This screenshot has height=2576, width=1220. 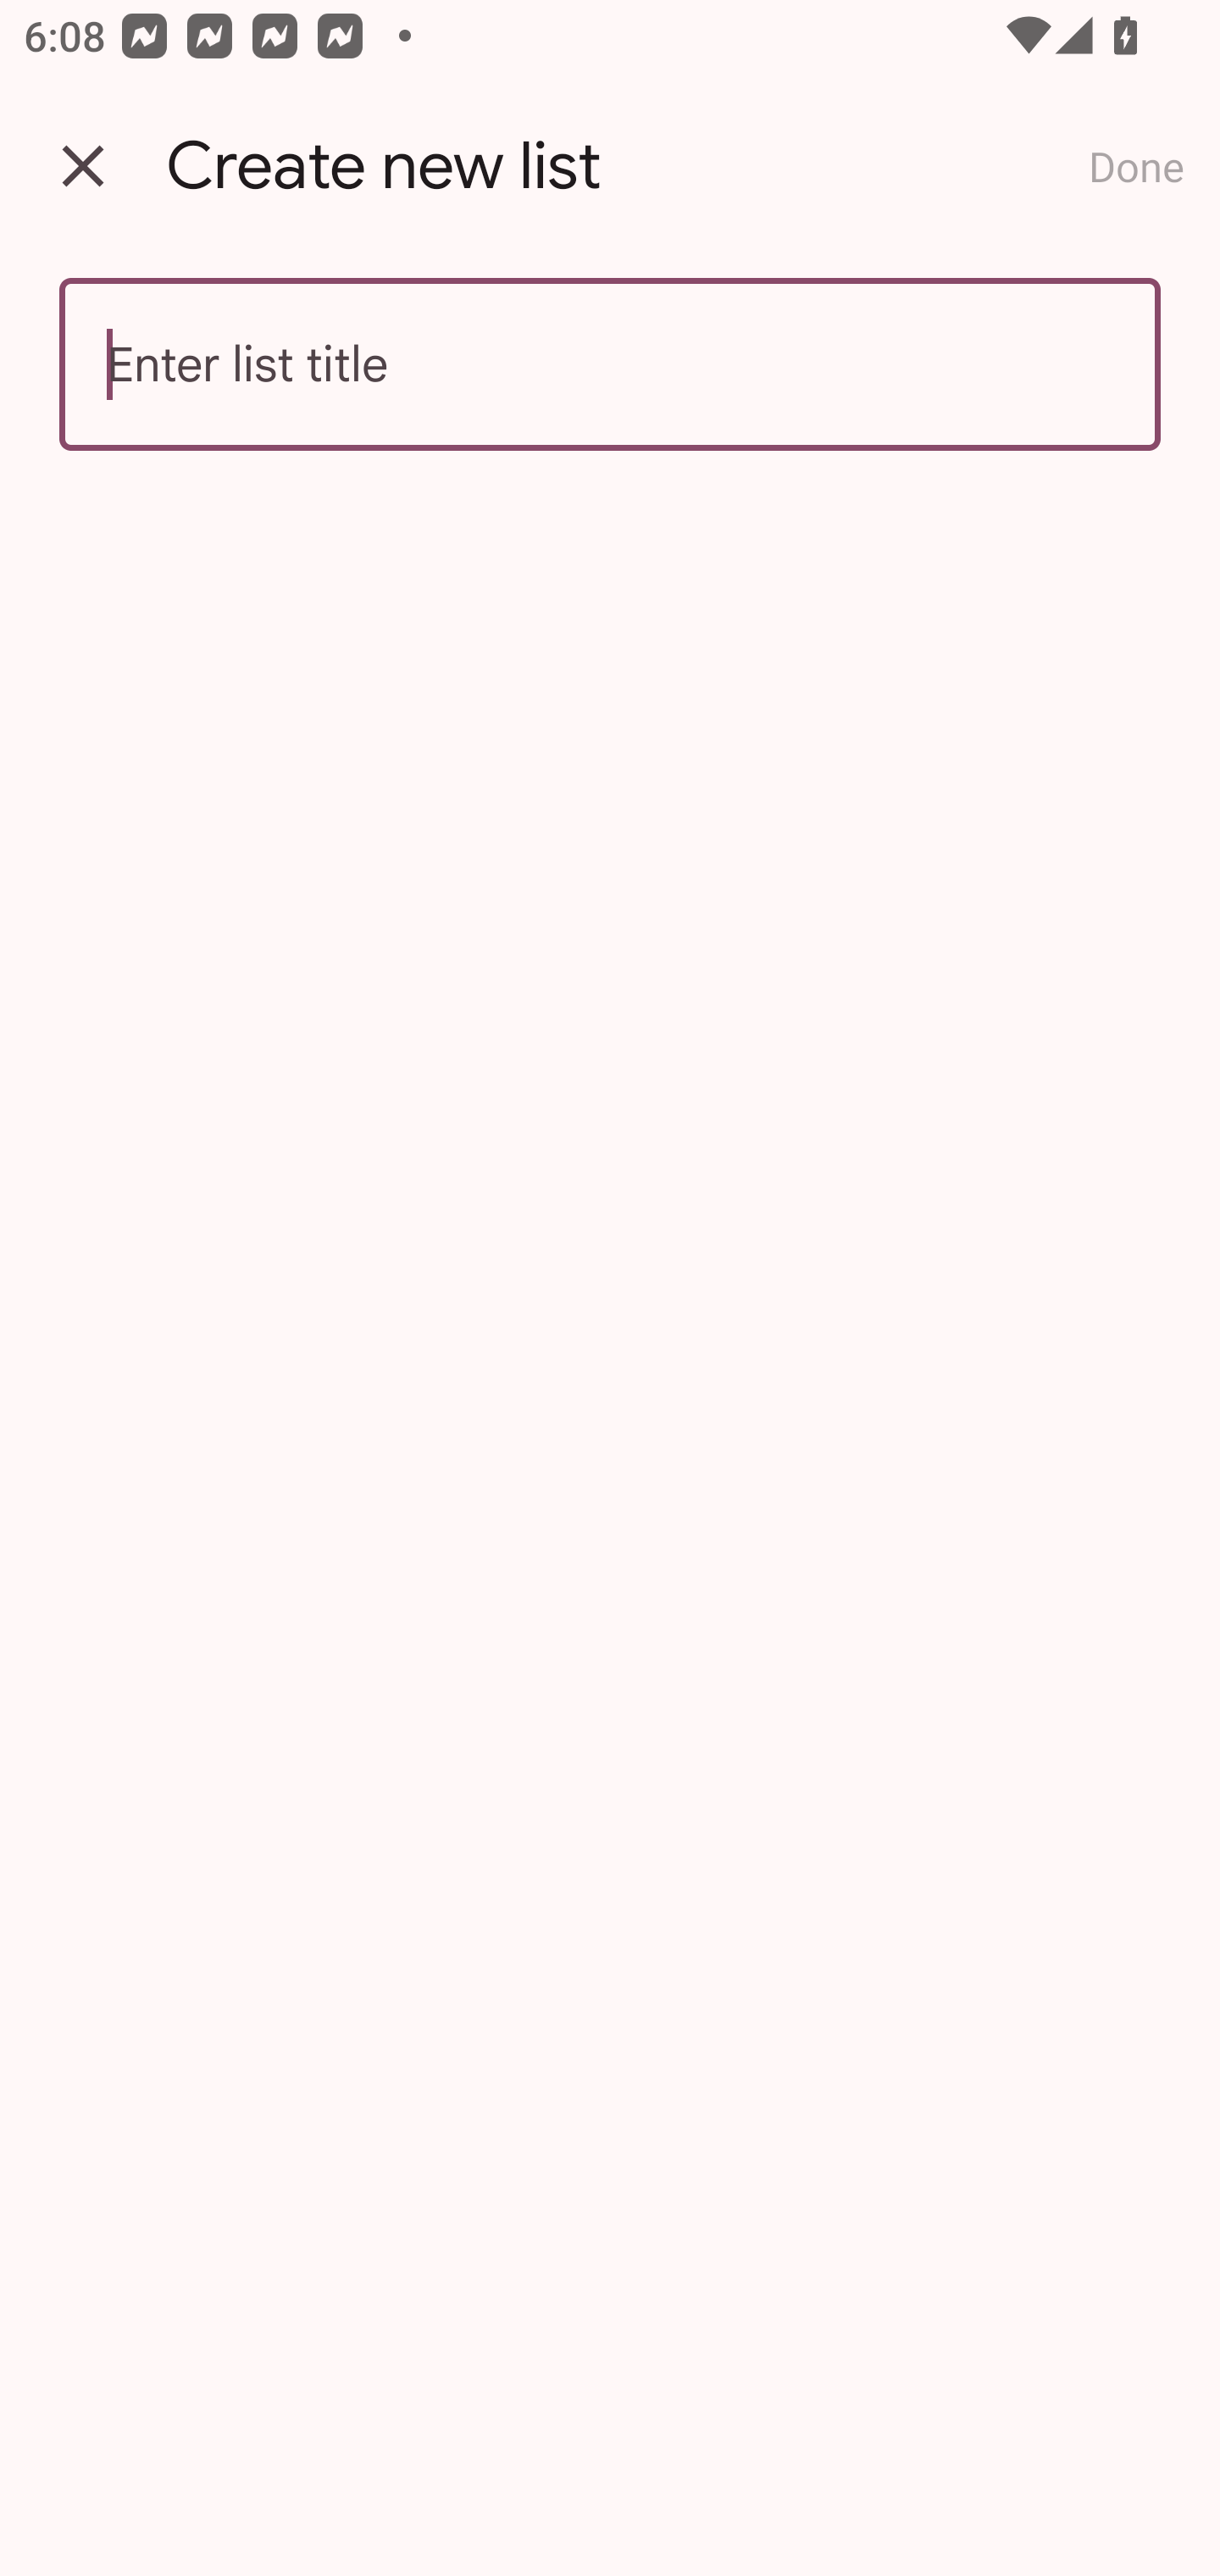 I want to click on Enter list title, so click(x=610, y=364).